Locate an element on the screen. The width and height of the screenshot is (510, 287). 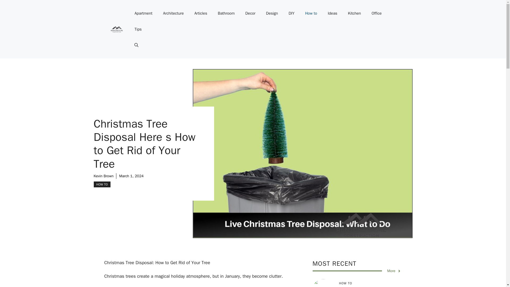
Kevin Brown is located at coordinates (103, 176).